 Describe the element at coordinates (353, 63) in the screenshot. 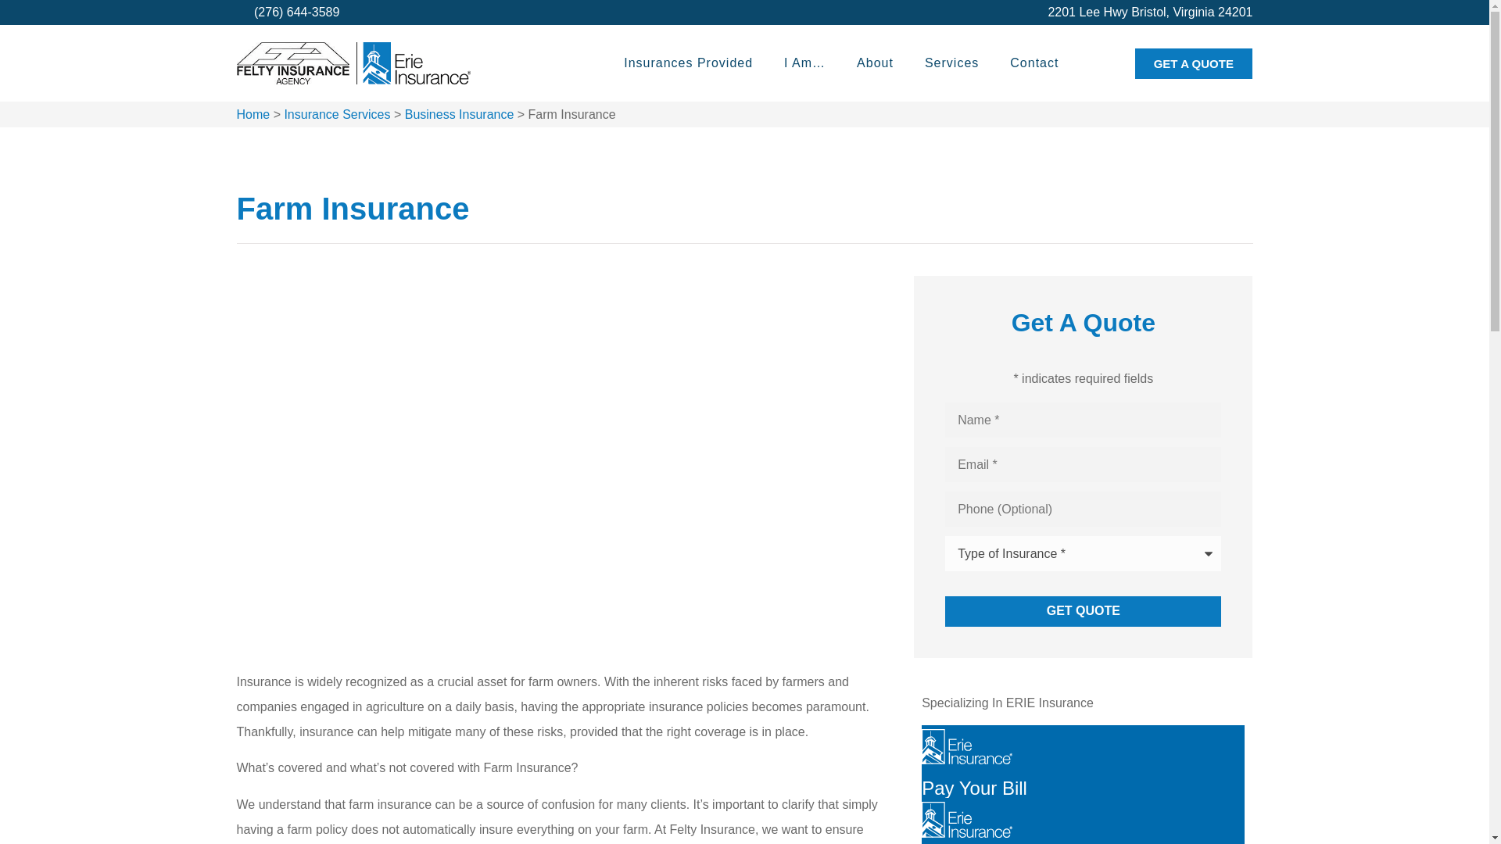

I see `logo` at that location.